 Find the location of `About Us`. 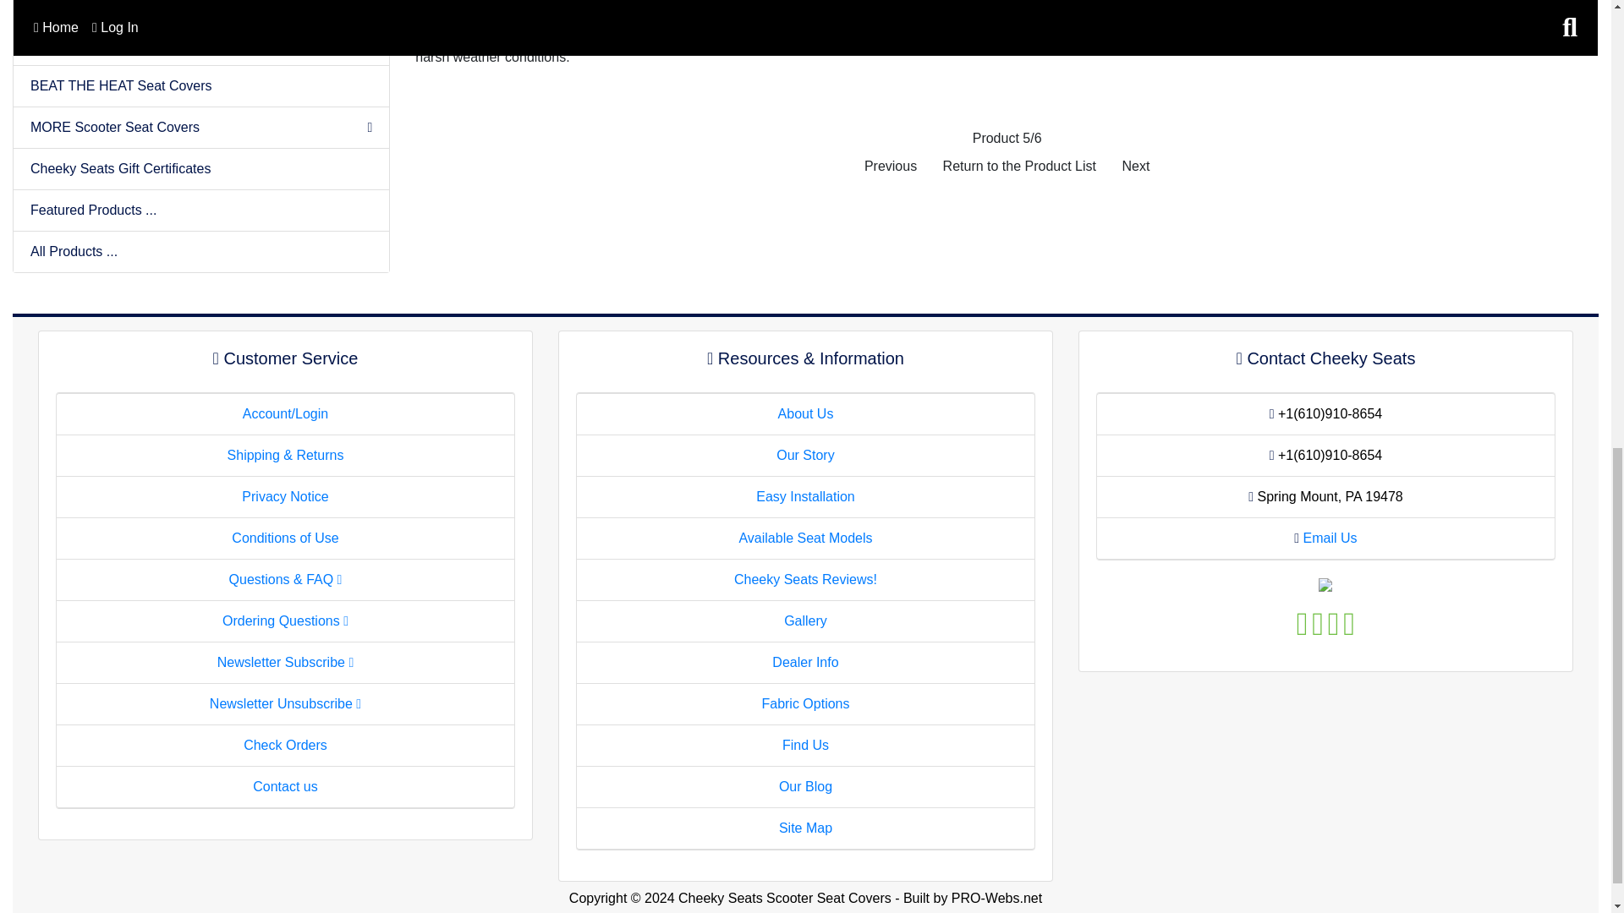

About Us is located at coordinates (805, 413).